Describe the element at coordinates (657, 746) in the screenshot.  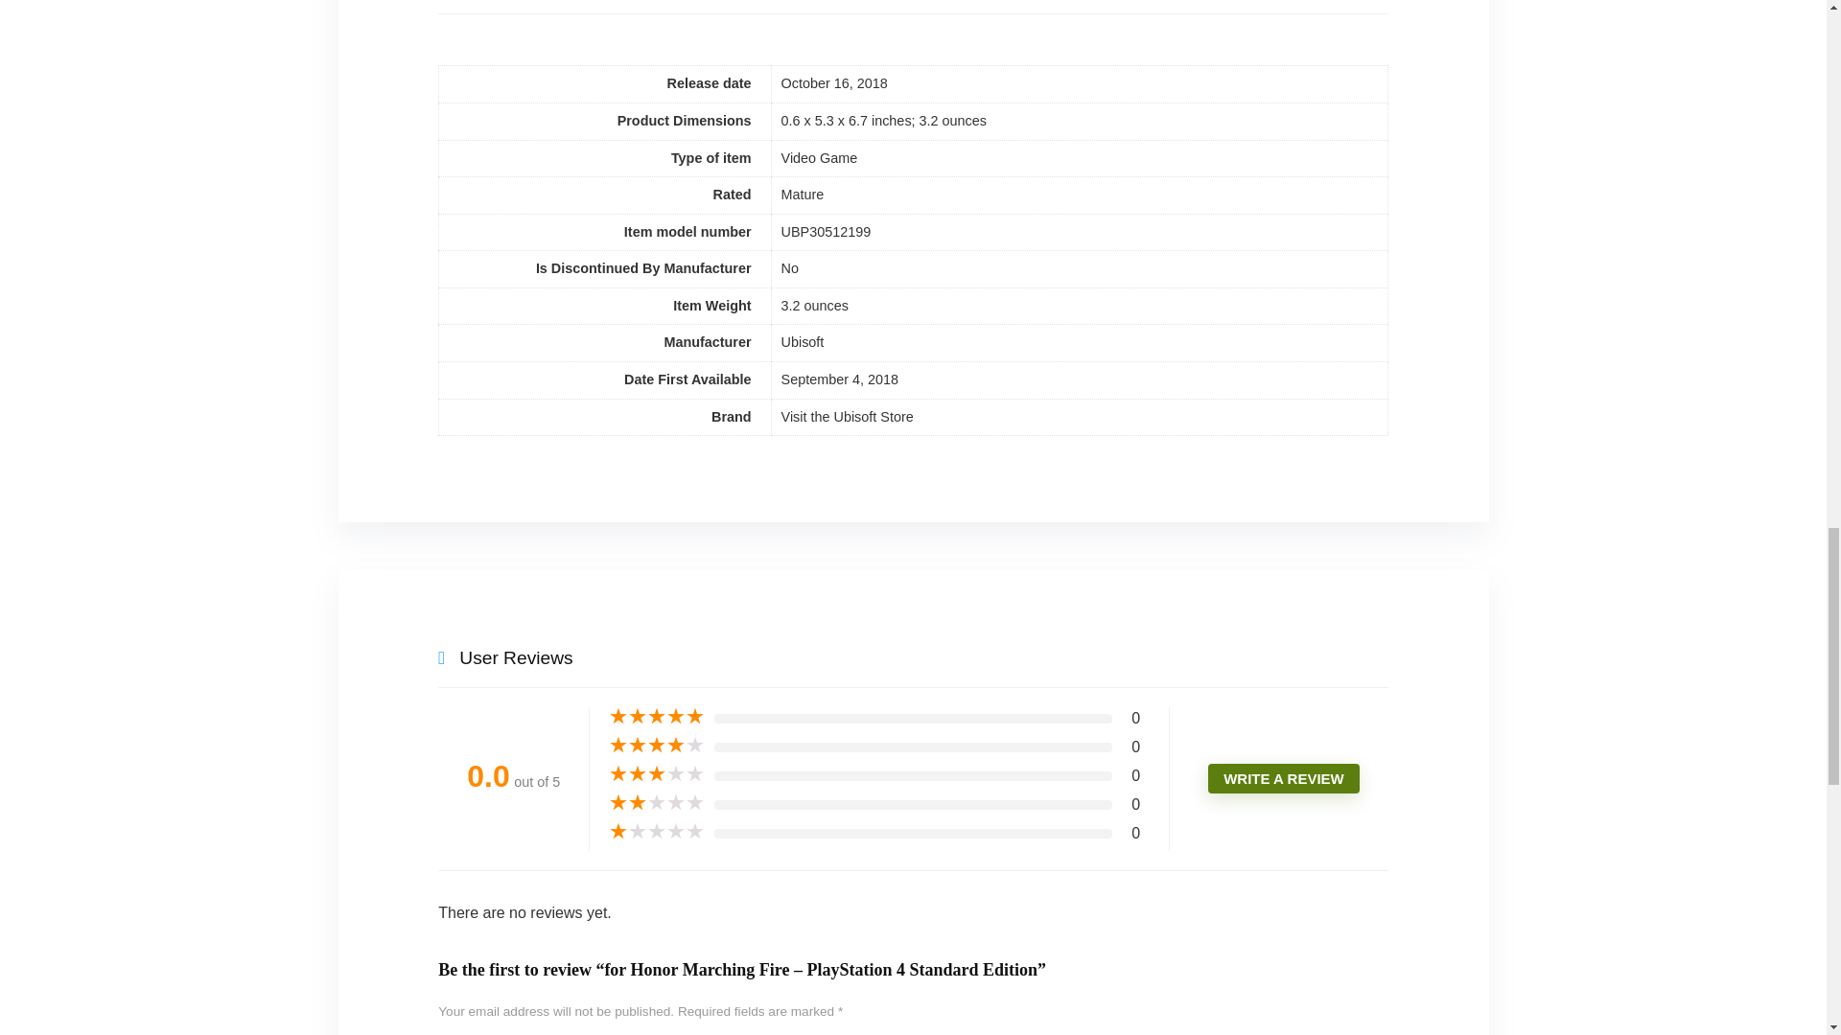
I see `Rated 4 out of 5` at that location.